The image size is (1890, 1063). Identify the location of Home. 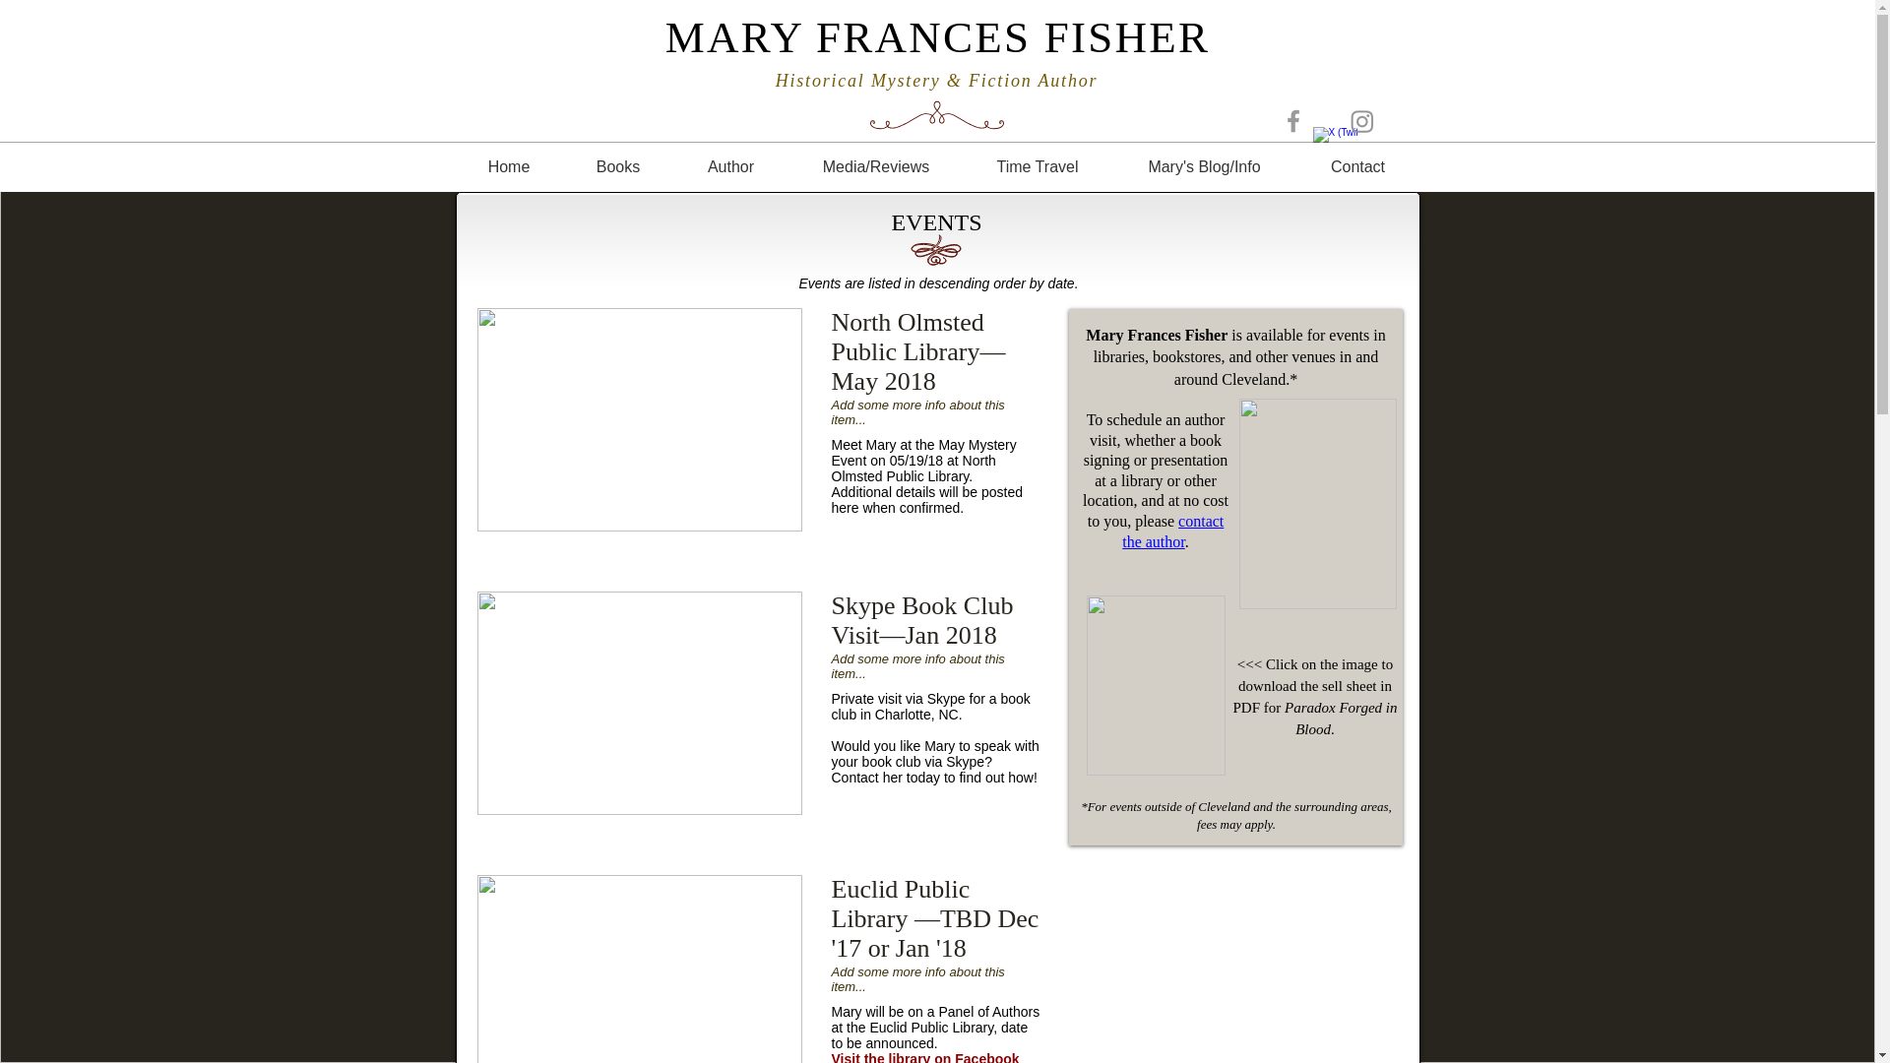
(509, 166).